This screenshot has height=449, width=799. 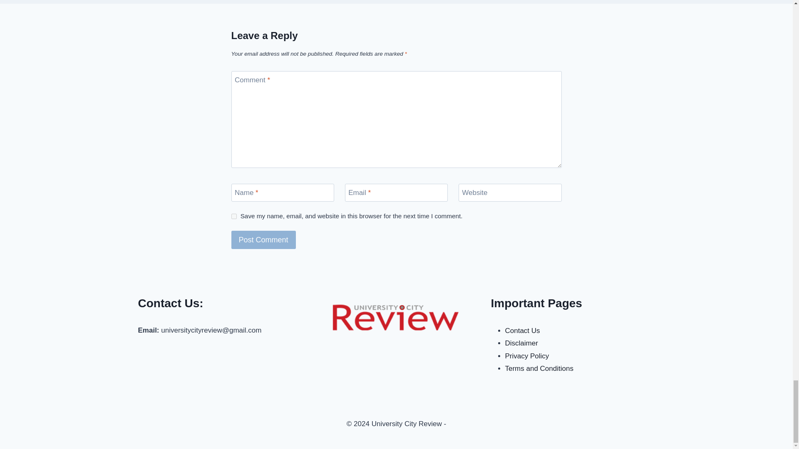 What do you see at coordinates (263, 239) in the screenshot?
I see `Post Comment` at bounding box center [263, 239].